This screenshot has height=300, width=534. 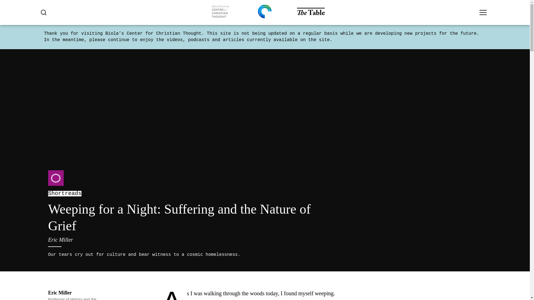 What do you see at coordinates (220, 12) in the screenshot?
I see `Home Page` at bounding box center [220, 12].